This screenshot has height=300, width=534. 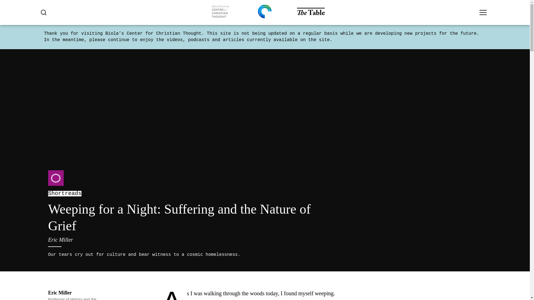 What do you see at coordinates (220, 12) in the screenshot?
I see `Home Page` at bounding box center [220, 12].